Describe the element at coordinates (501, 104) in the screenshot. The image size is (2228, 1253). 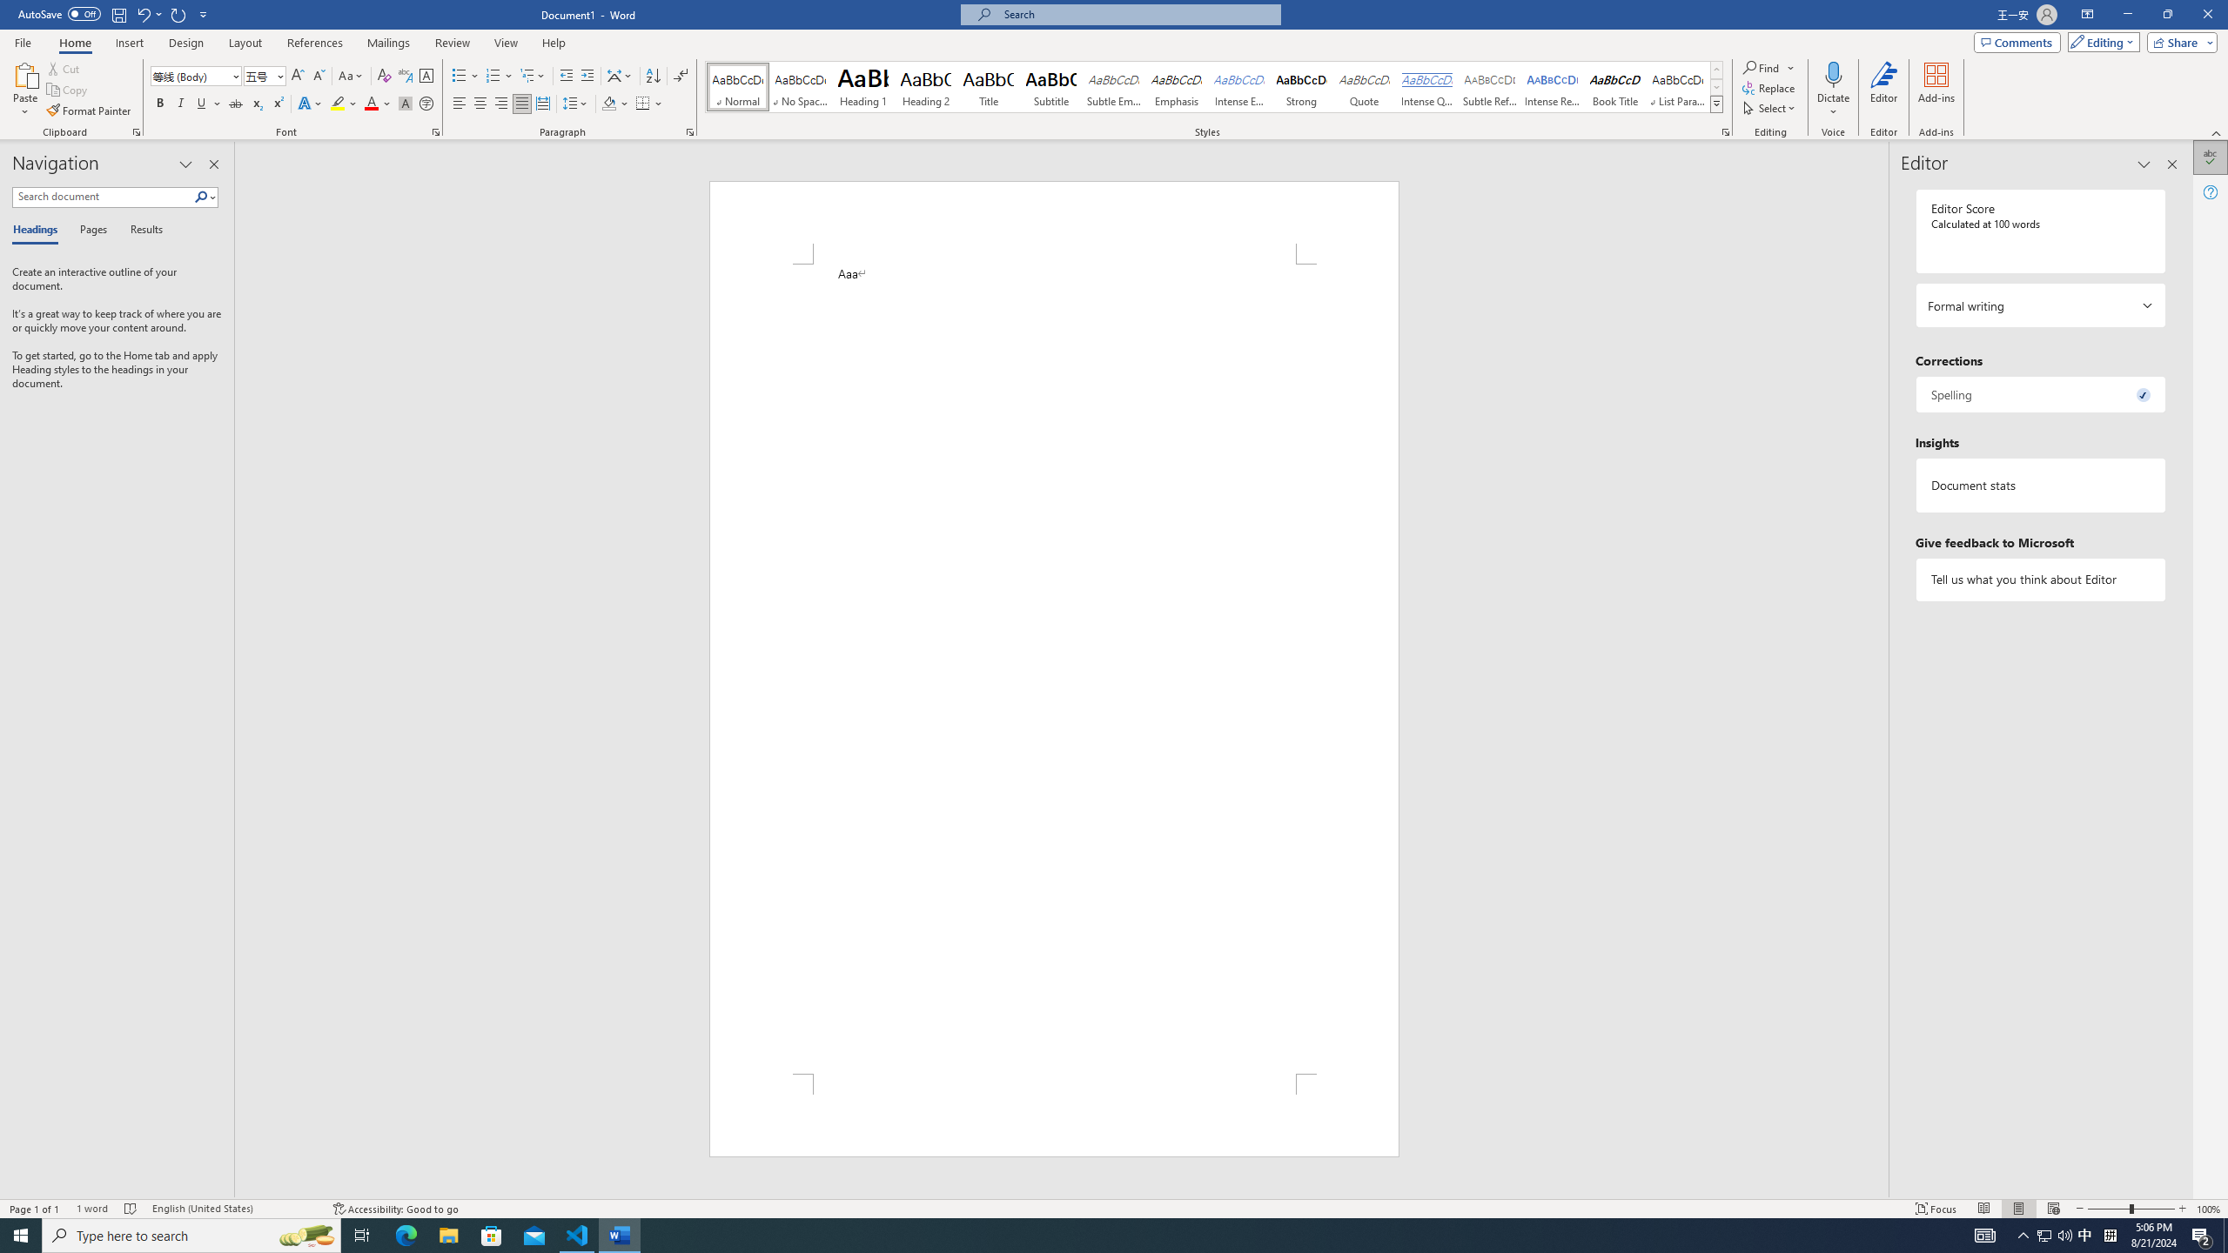
I see `Align Right` at that location.